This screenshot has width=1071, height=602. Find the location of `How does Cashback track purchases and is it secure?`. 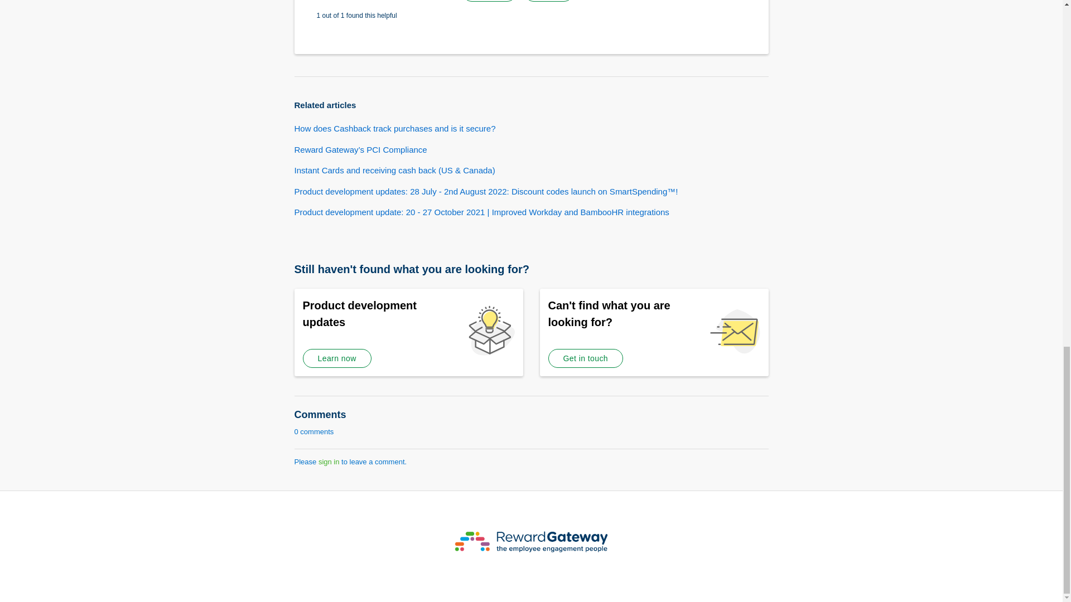

How does Cashback track purchases and is it secure? is located at coordinates (395, 128).